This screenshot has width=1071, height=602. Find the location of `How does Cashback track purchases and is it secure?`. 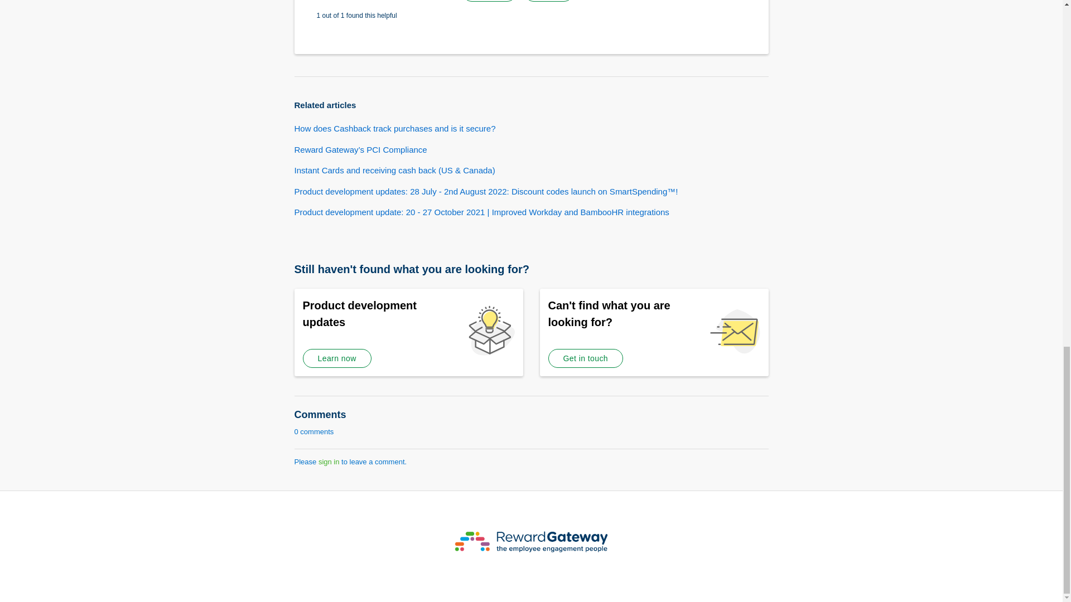

How does Cashback track purchases and is it secure? is located at coordinates (395, 128).